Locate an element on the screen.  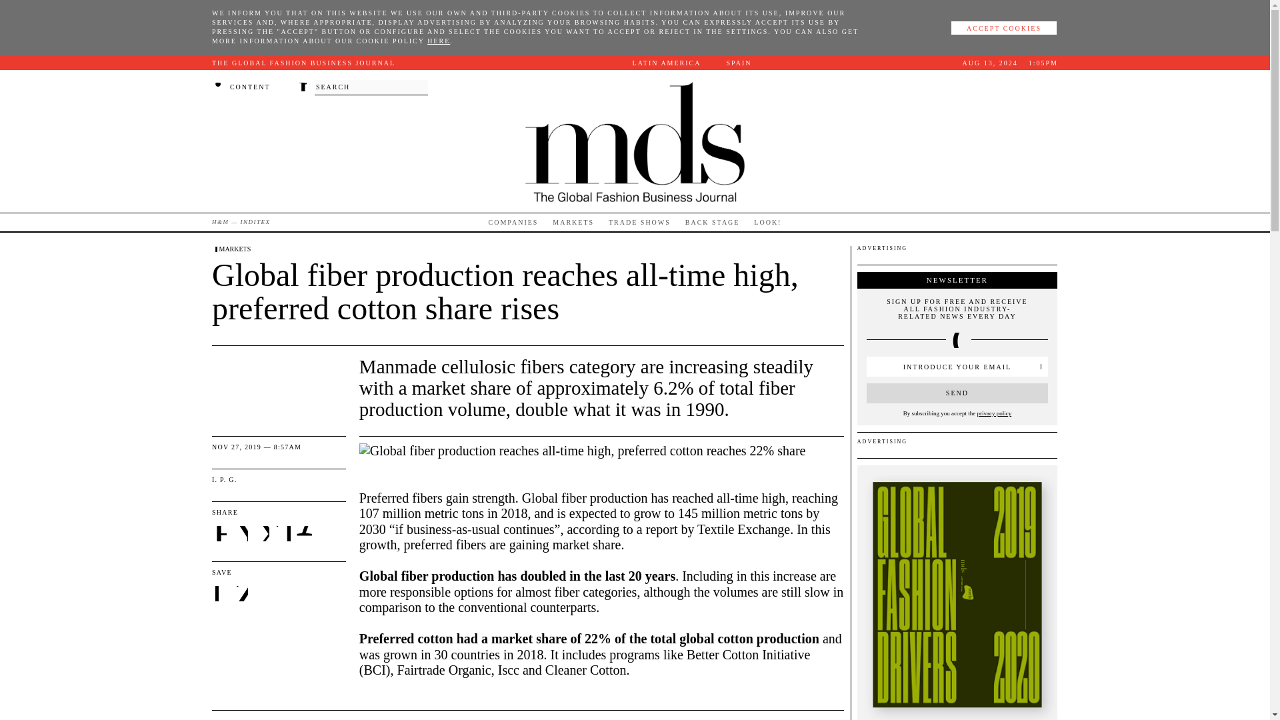
Y is located at coordinates (241, 535).